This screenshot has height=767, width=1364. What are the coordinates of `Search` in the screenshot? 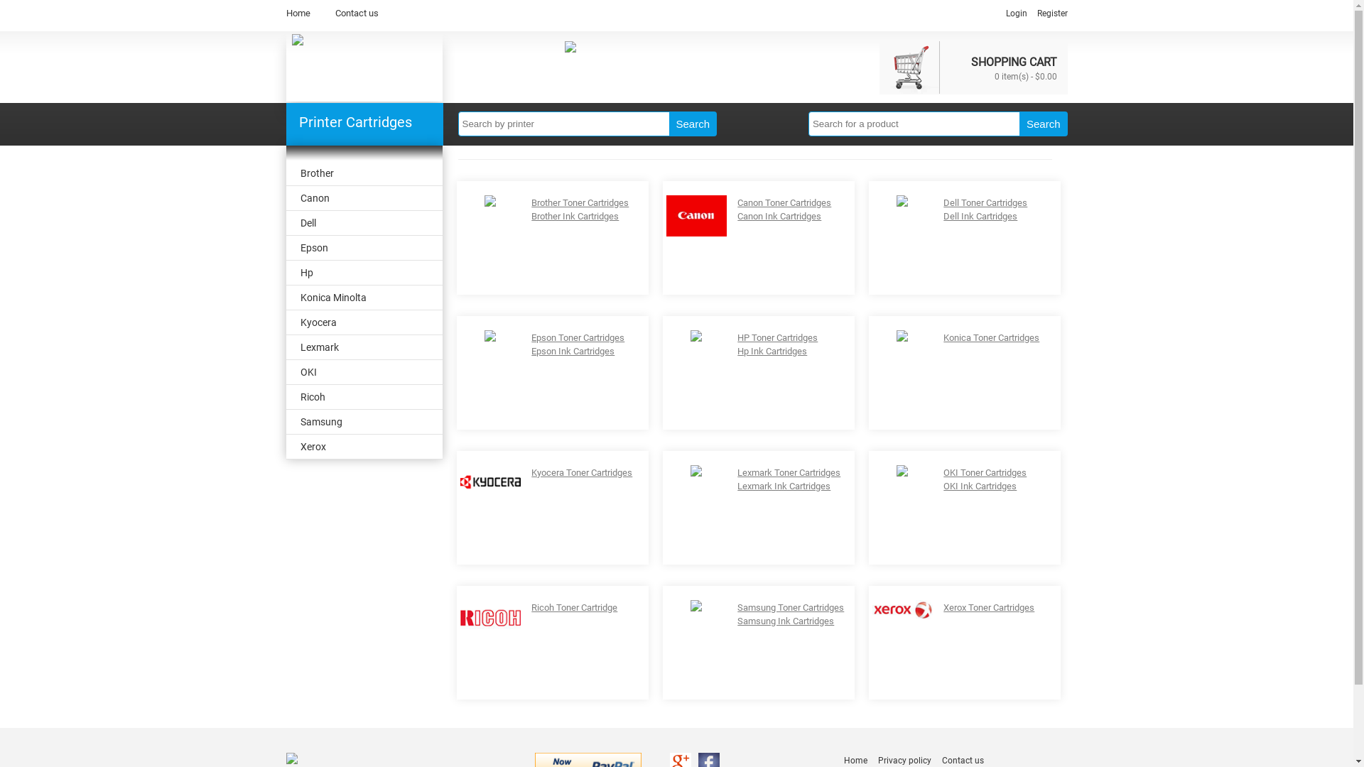 It's located at (693, 124).